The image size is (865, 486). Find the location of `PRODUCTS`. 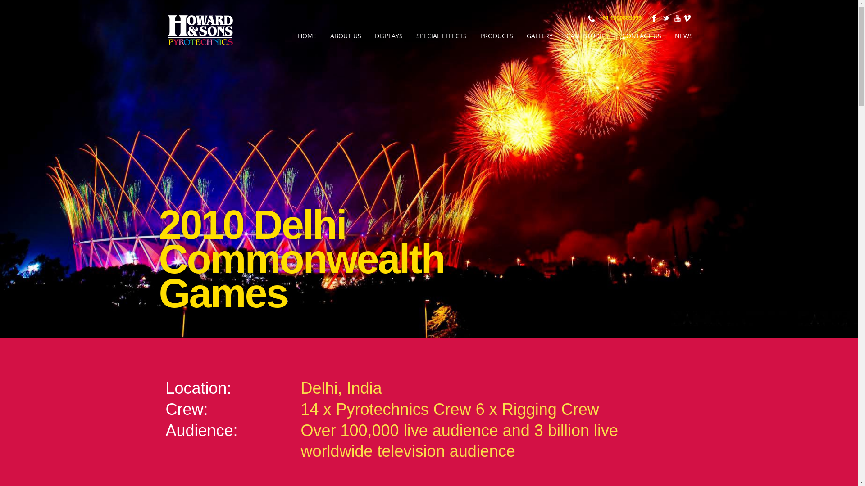

PRODUCTS is located at coordinates (496, 36).